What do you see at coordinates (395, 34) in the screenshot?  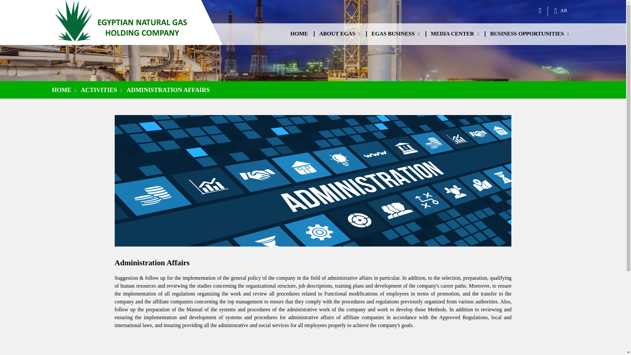 I see `EGAS BUSINESS` at bounding box center [395, 34].